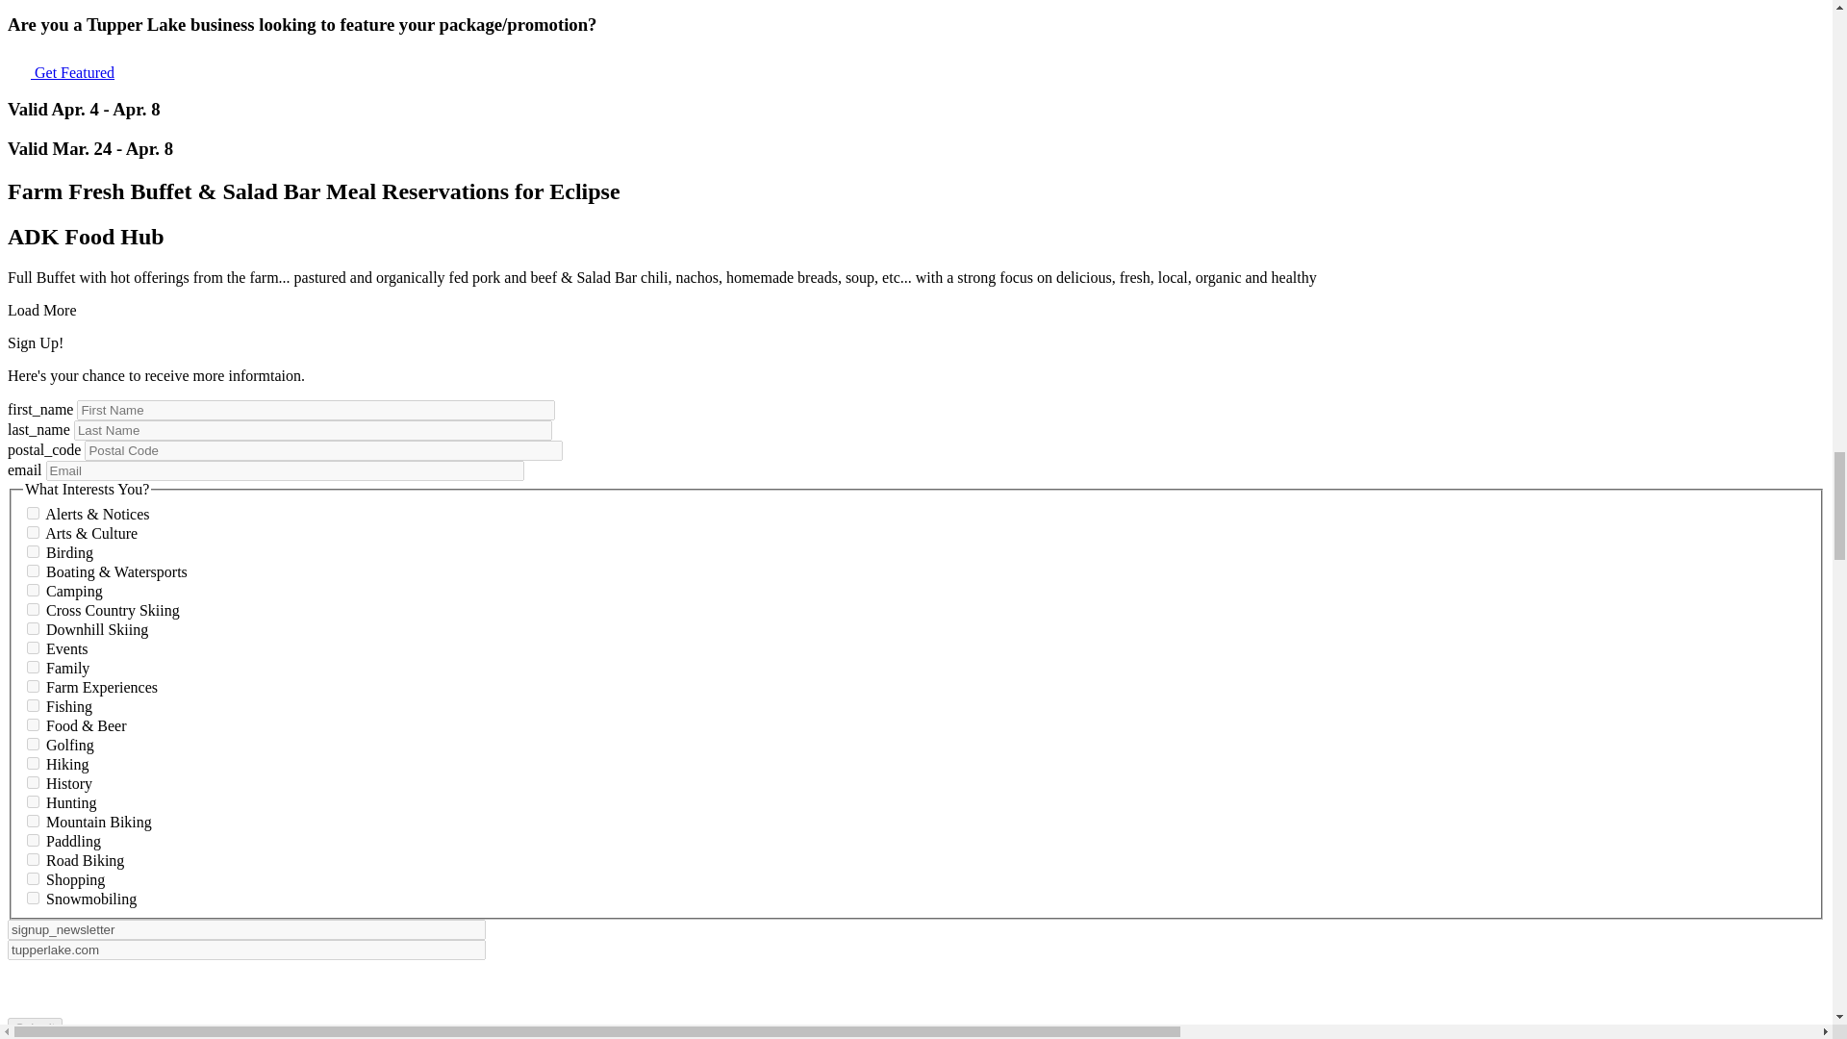  What do you see at coordinates (33, 608) in the screenshot?
I see `xcski` at bounding box center [33, 608].